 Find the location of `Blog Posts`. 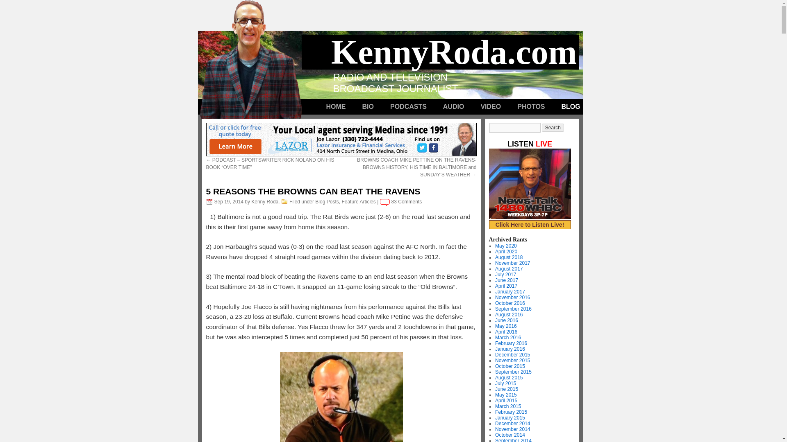

Blog Posts is located at coordinates (327, 202).